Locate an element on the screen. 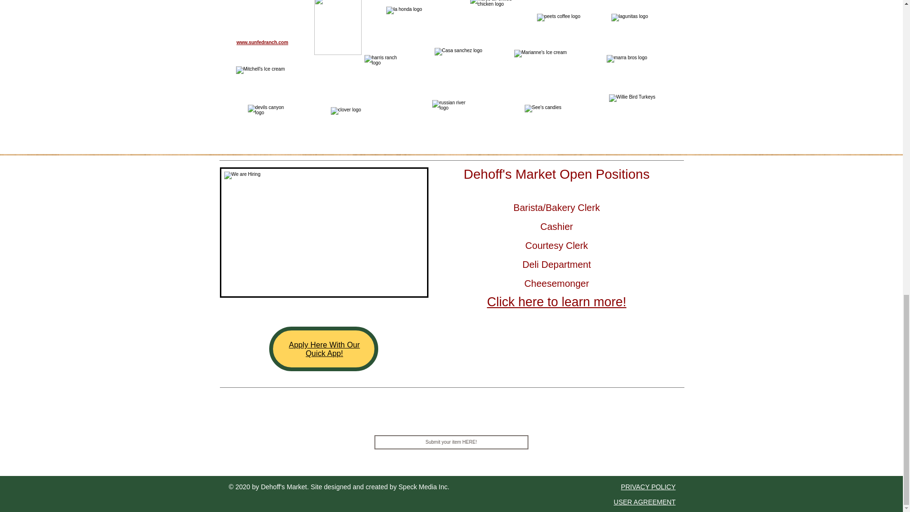 This screenshot has width=910, height=512. USER AGREEMENT is located at coordinates (645, 502).